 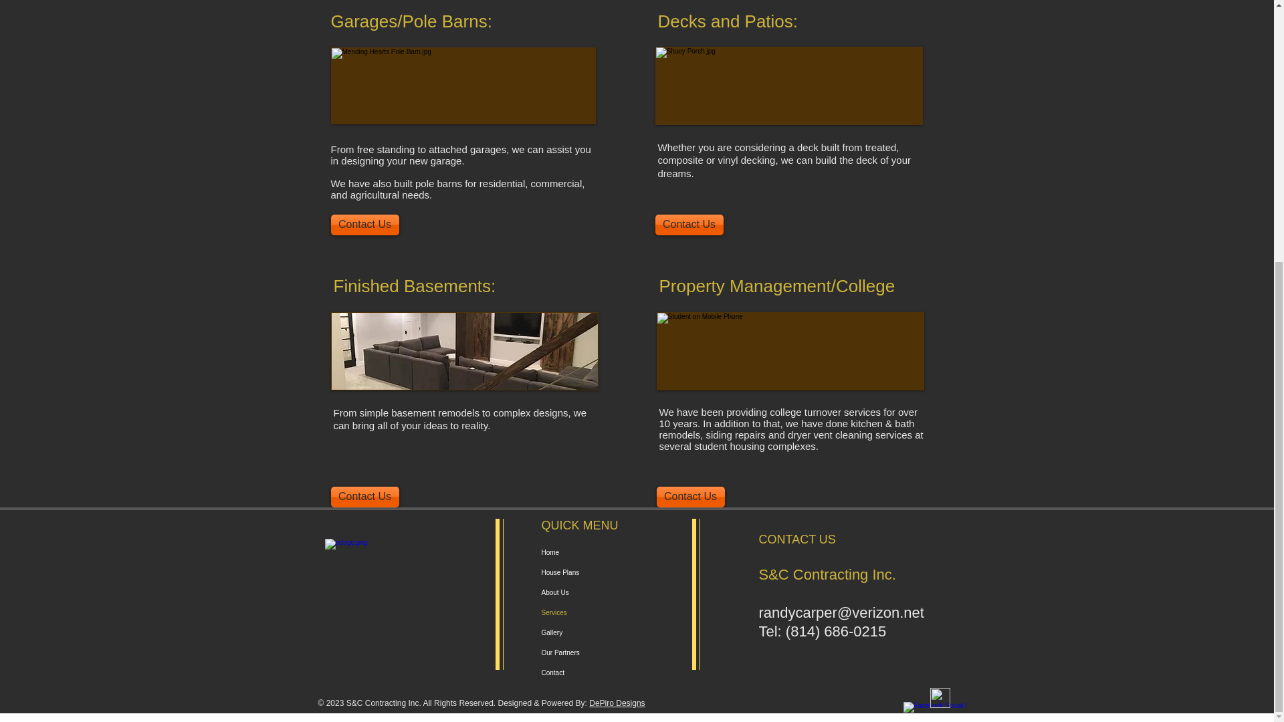 I want to click on Contact Us, so click(x=689, y=225).